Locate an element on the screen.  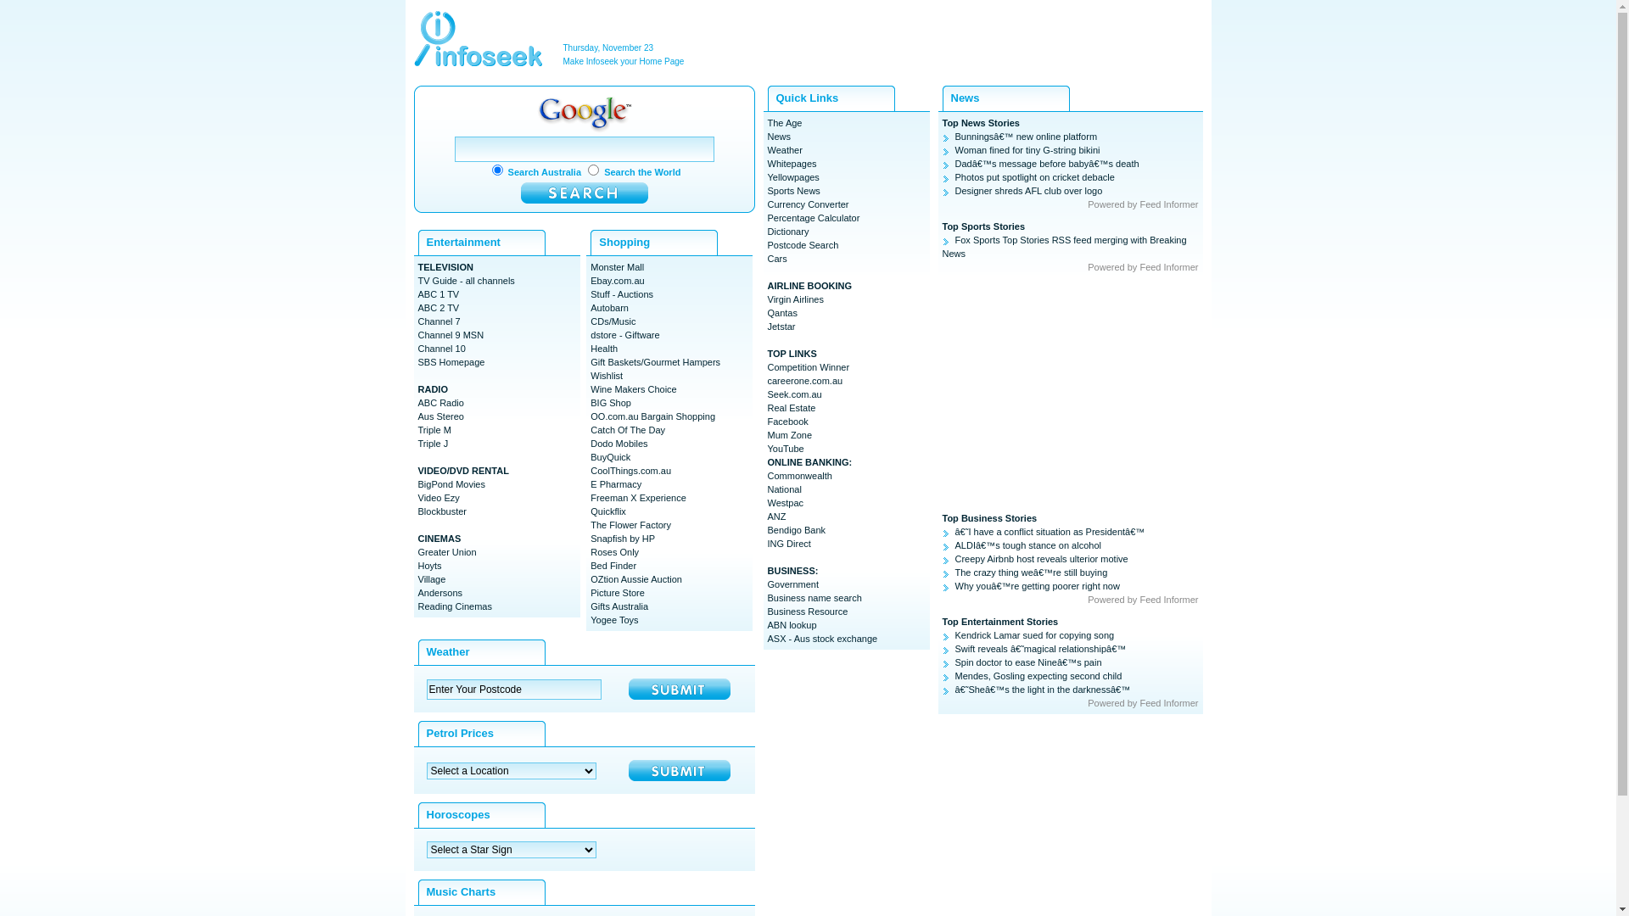
Freeman X Experience is located at coordinates (638, 498).